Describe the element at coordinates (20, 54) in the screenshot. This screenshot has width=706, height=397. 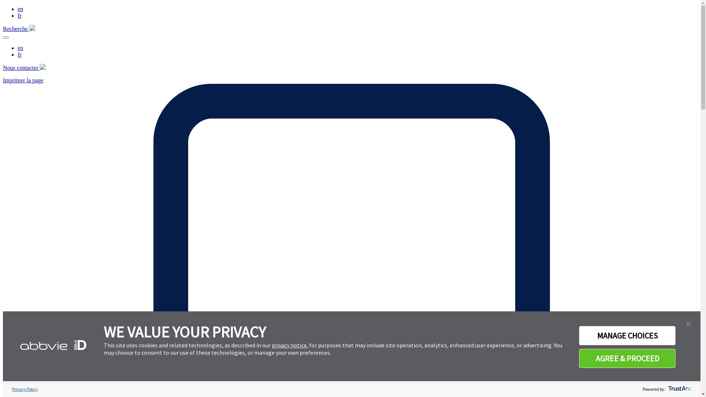
I see `fr` at that location.